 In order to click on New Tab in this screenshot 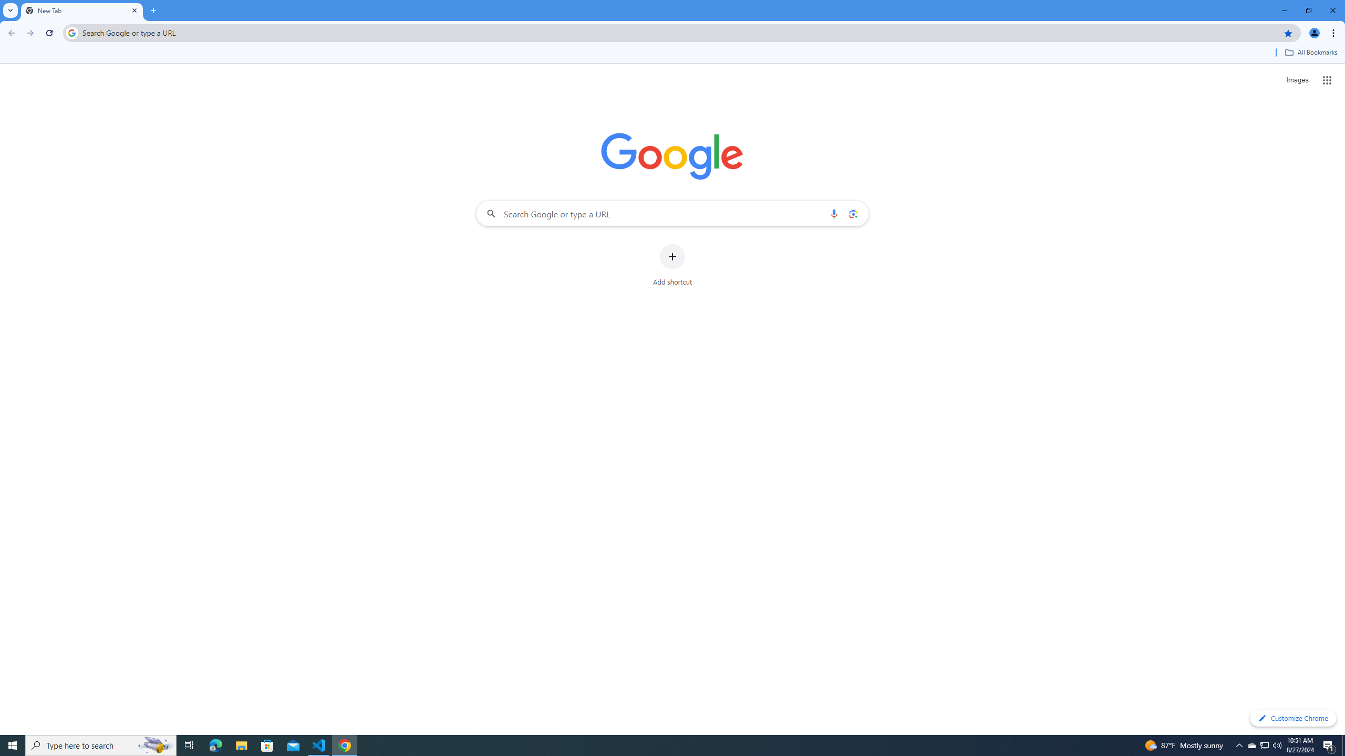, I will do `click(82, 10)`.